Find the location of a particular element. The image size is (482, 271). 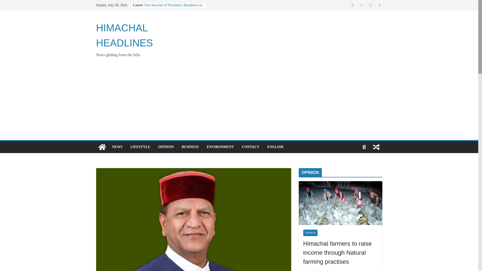

HIMACHAL HEADLINES is located at coordinates (102, 147).